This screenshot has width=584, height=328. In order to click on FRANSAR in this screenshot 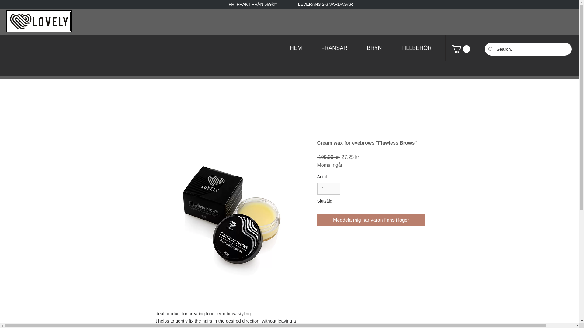, I will do `click(335, 48)`.